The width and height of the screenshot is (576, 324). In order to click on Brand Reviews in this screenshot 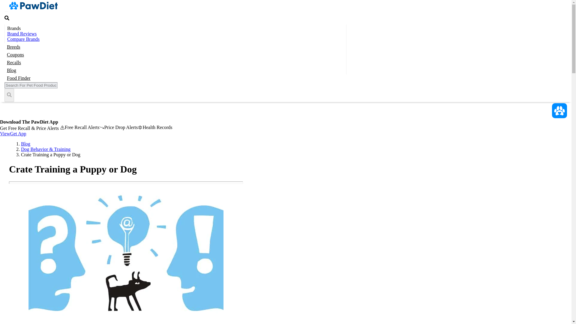, I will do `click(22, 34)`.